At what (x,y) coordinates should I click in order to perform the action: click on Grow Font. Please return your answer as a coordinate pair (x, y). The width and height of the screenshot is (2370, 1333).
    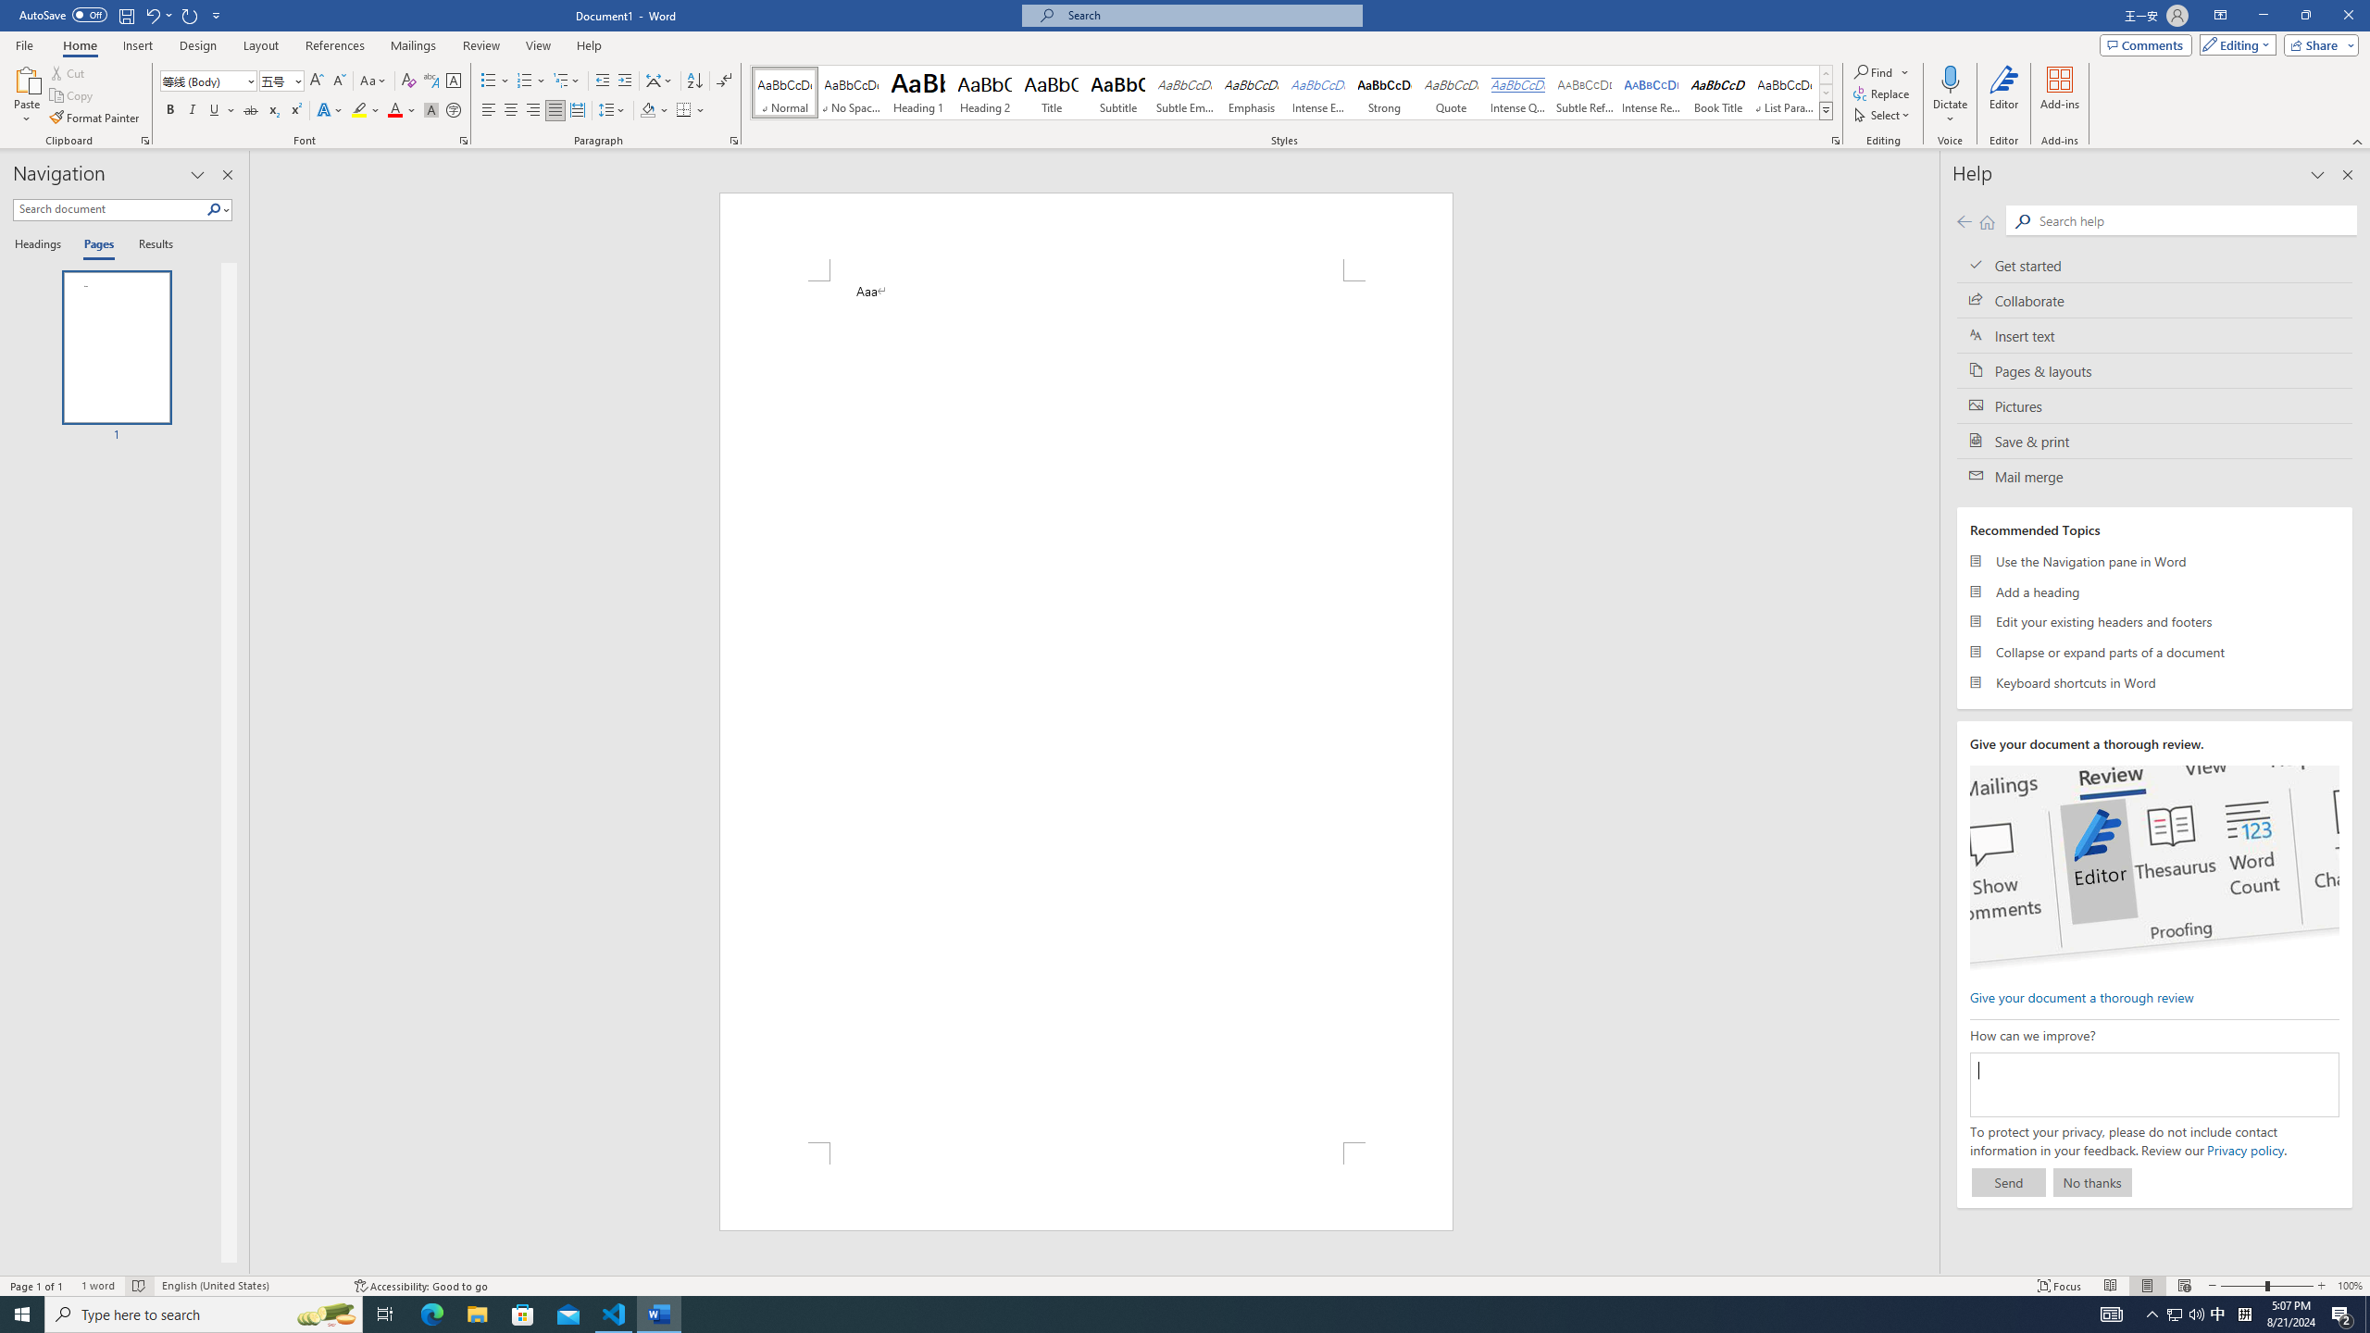
    Looking at the image, I should click on (317, 81).